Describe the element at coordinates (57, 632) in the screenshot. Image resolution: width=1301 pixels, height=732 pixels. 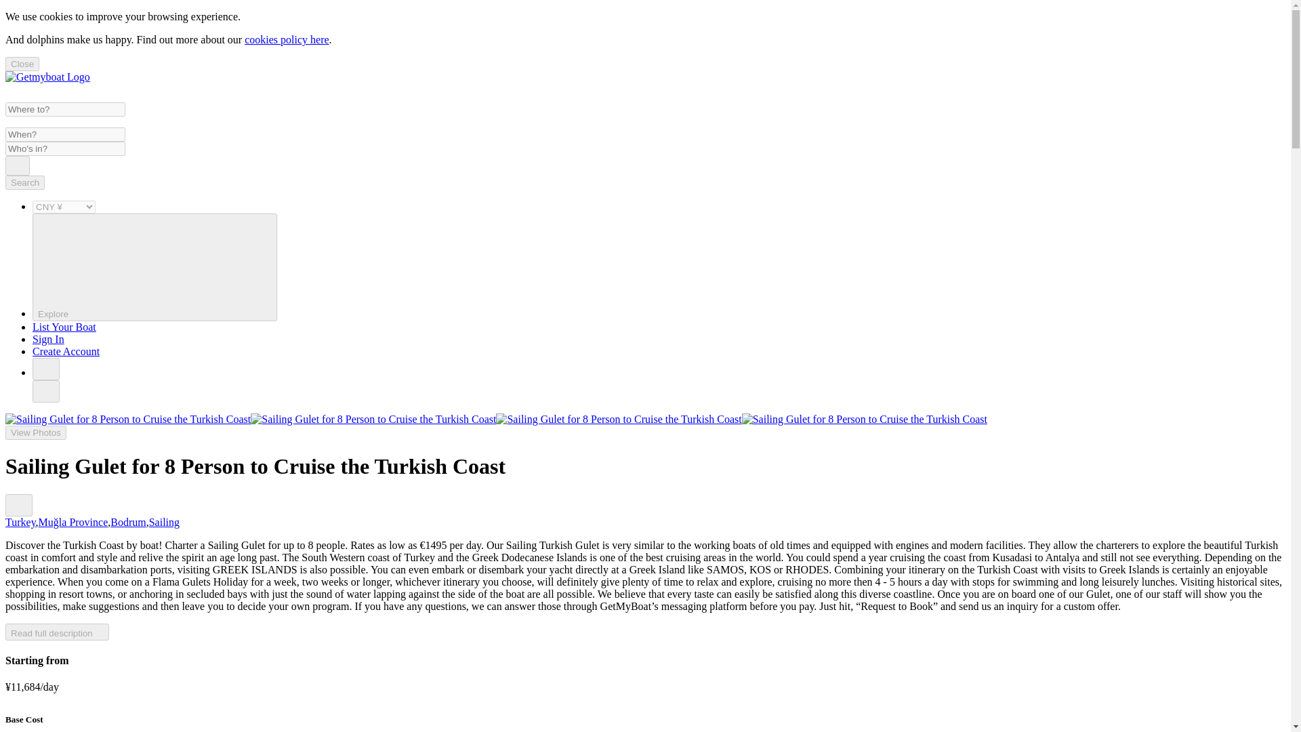
I see `Read full description` at that location.